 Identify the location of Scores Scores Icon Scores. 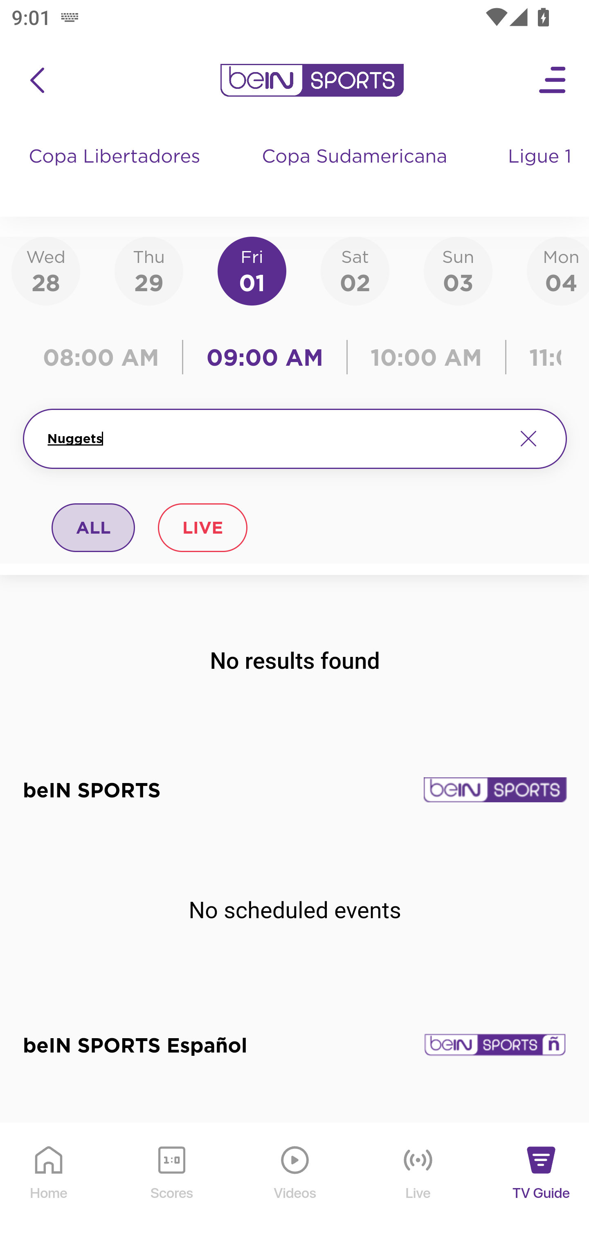
(171, 1184).